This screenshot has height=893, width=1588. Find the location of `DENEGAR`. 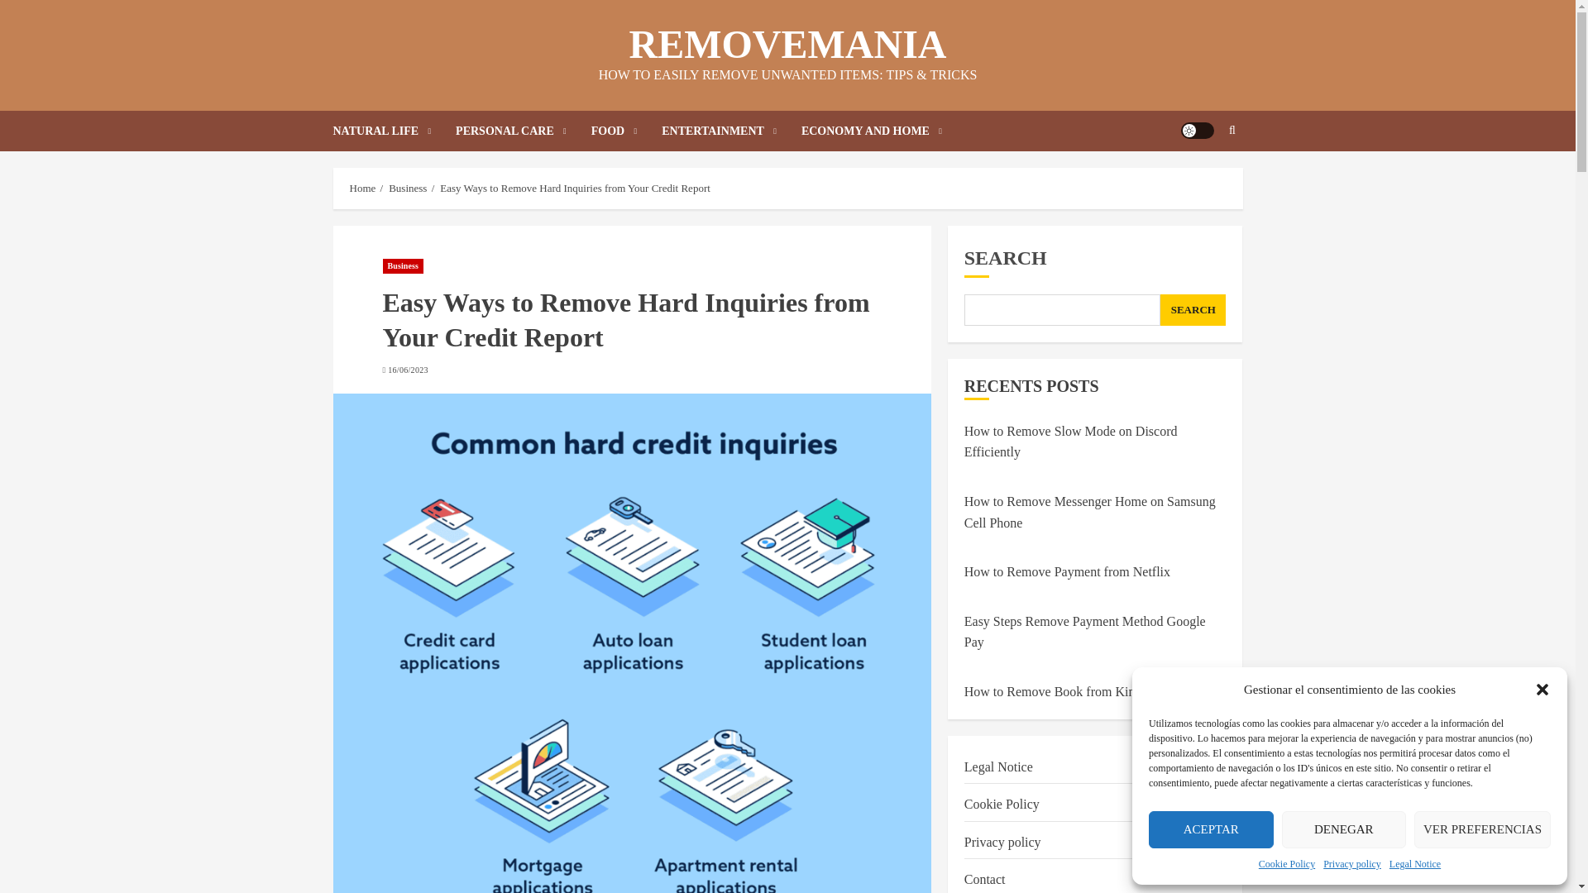

DENEGAR is located at coordinates (1344, 829).